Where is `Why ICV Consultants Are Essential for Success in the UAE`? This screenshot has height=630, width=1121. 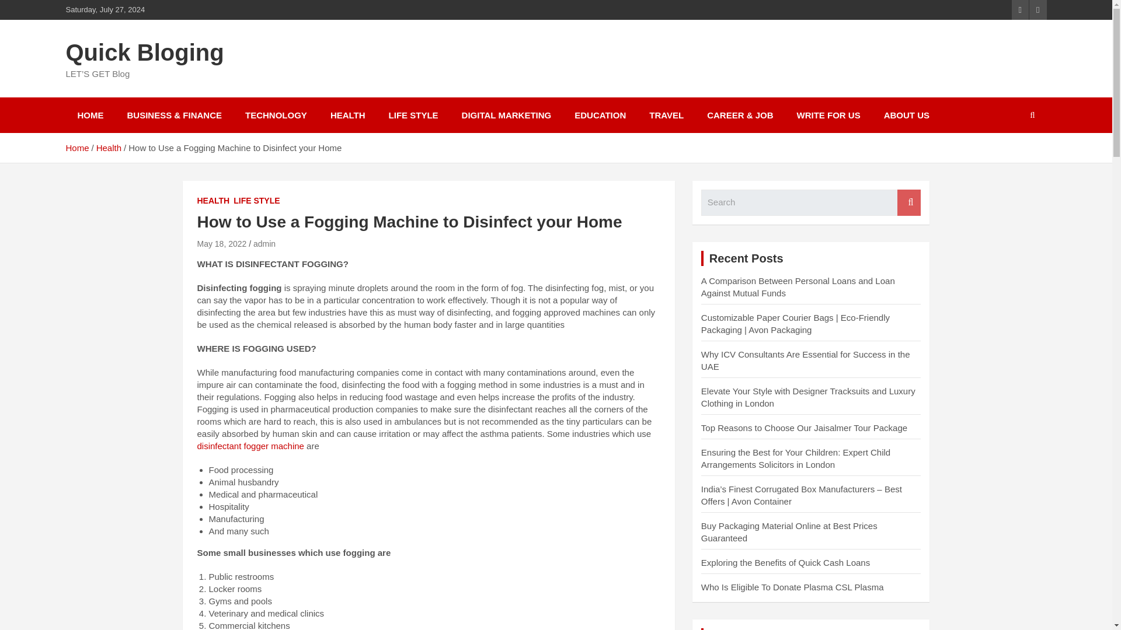
Why ICV Consultants Are Essential for Success in the UAE is located at coordinates (806, 360).